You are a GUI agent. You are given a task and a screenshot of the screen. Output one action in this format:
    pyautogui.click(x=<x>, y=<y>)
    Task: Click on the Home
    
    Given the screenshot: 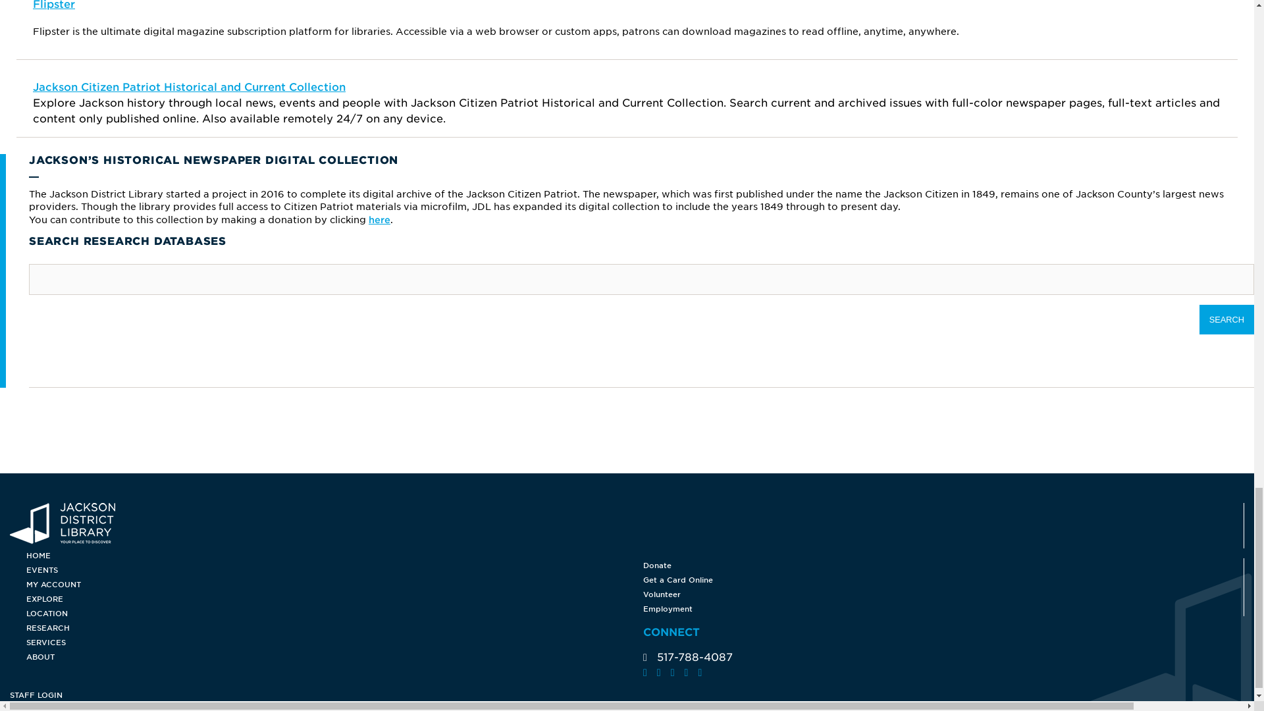 What is the action you would take?
    pyautogui.click(x=334, y=556)
    